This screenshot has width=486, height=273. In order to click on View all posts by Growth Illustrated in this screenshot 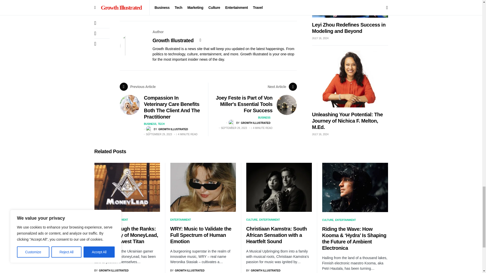, I will do `click(263, 270)`.